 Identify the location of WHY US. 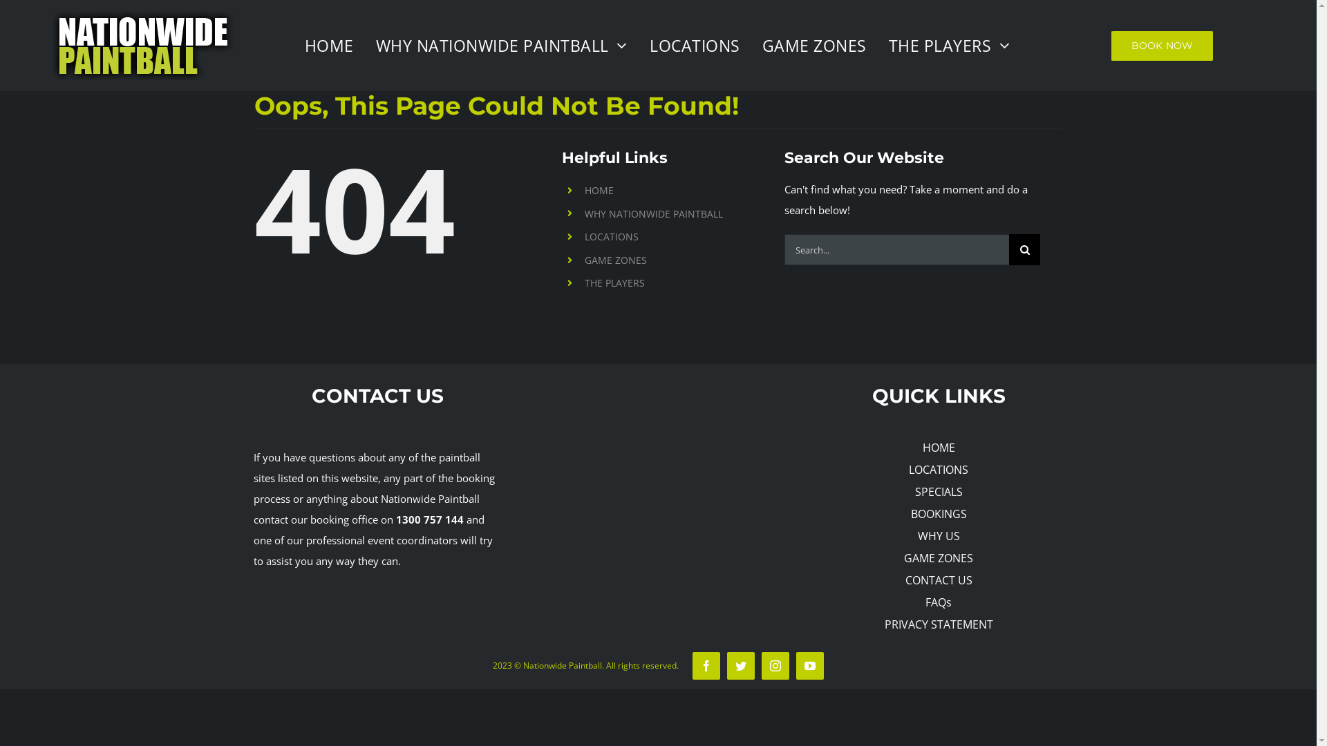
(939, 536).